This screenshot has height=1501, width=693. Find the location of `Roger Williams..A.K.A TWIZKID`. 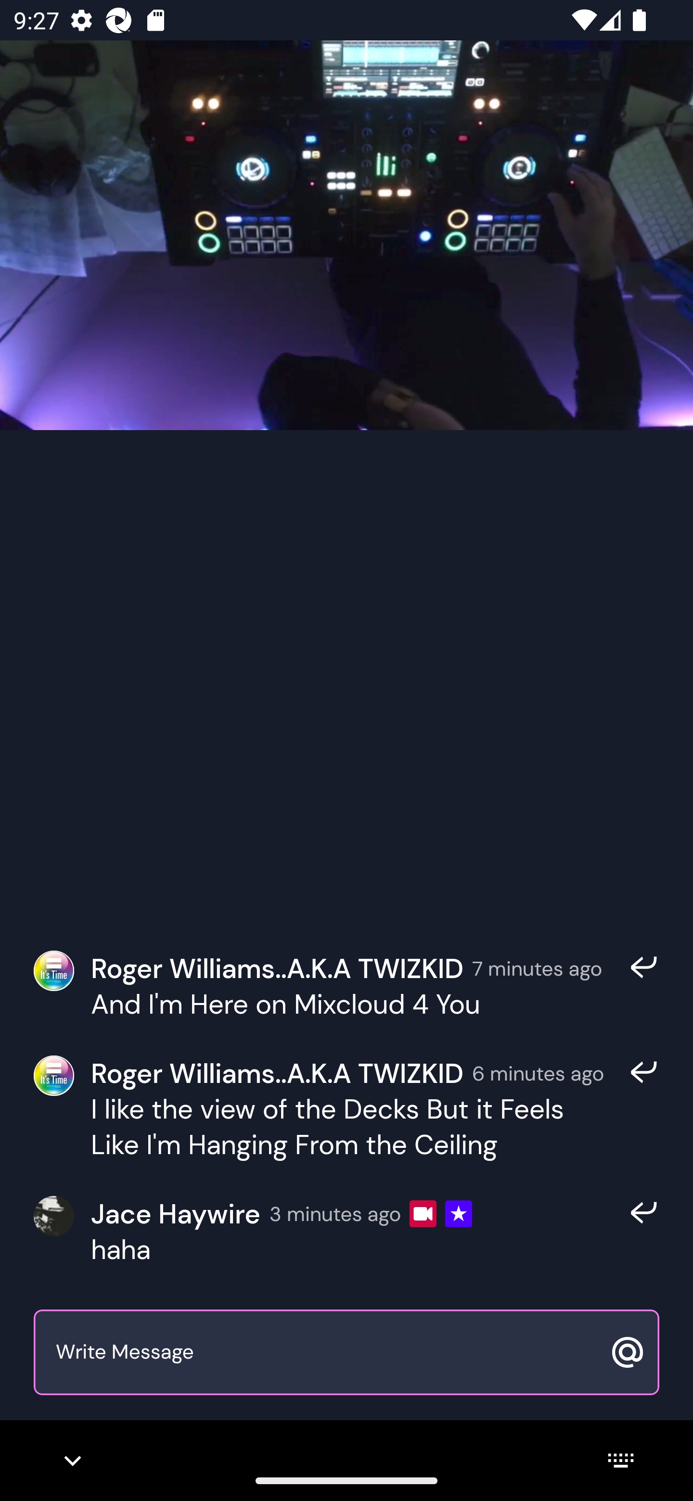

Roger Williams..A.K.A TWIZKID is located at coordinates (277, 968).